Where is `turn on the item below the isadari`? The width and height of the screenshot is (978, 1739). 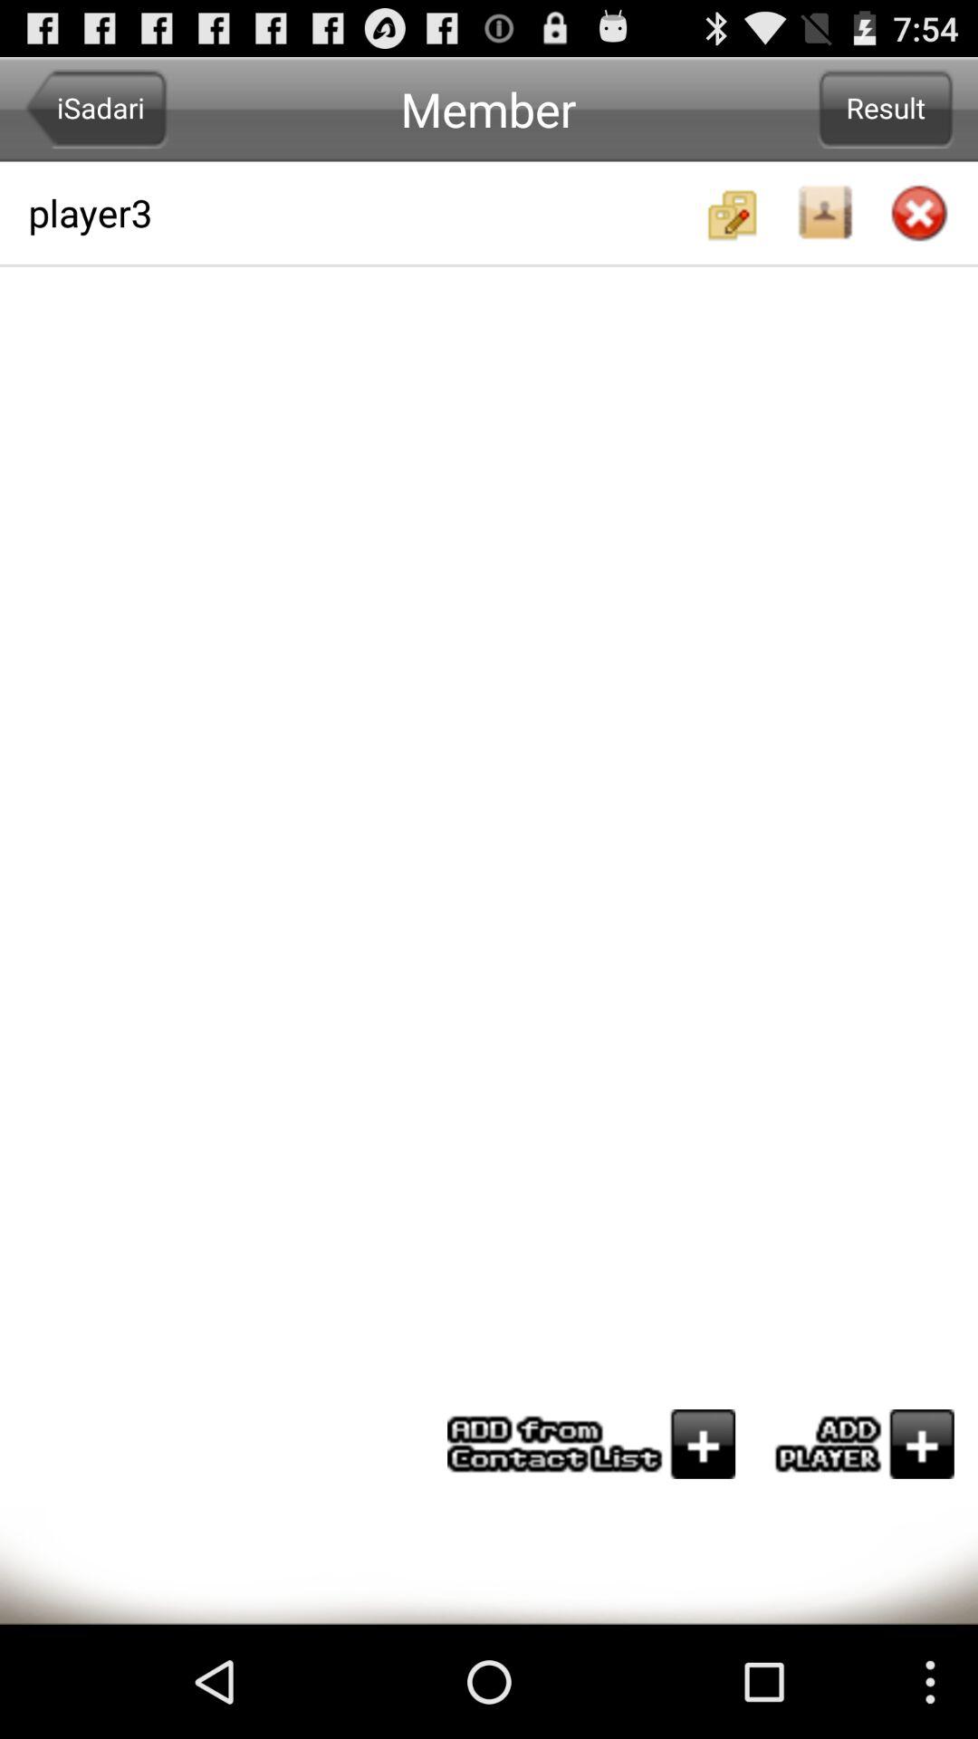
turn on the item below the isadari is located at coordinates (363, 212).